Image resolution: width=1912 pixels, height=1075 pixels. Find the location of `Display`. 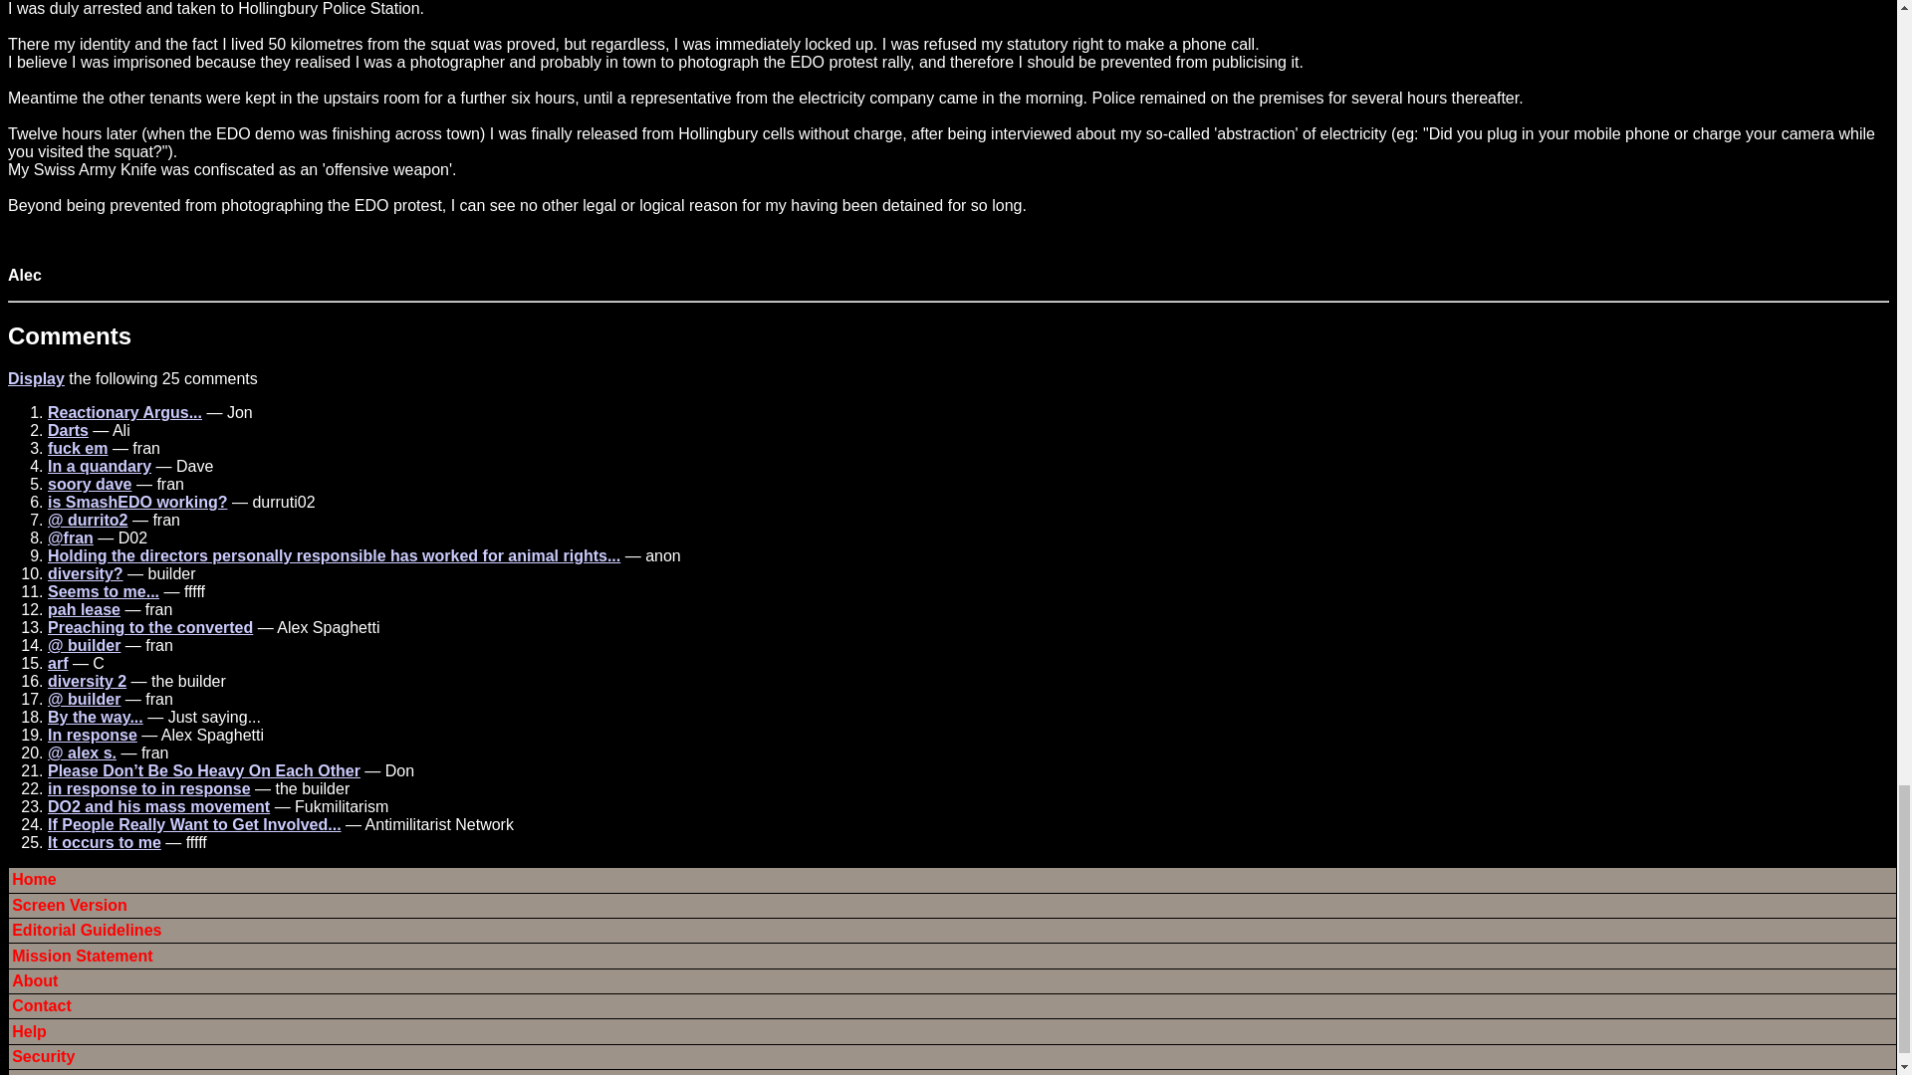

Display is located at coordinates (36, 378).